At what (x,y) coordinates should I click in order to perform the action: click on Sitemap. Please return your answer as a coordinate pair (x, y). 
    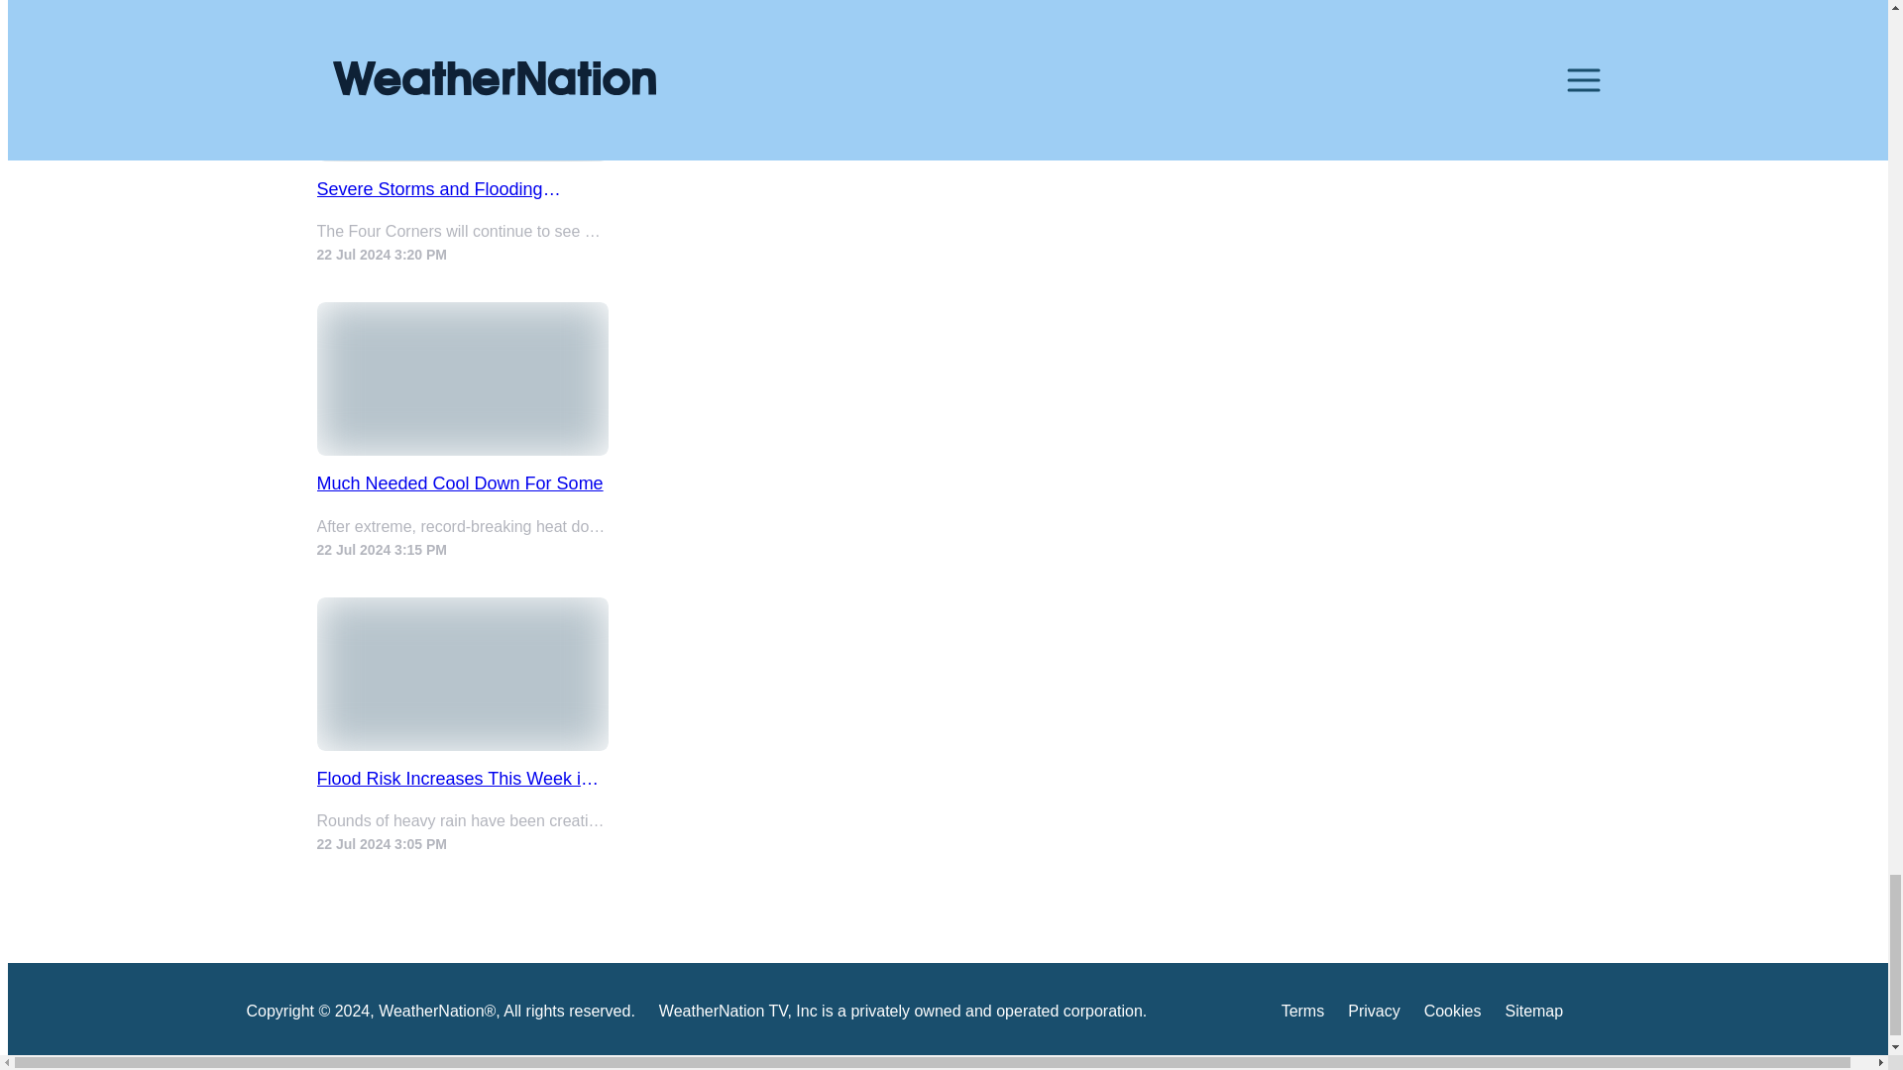
    Looking at the image, I should click on (1533, 1015).